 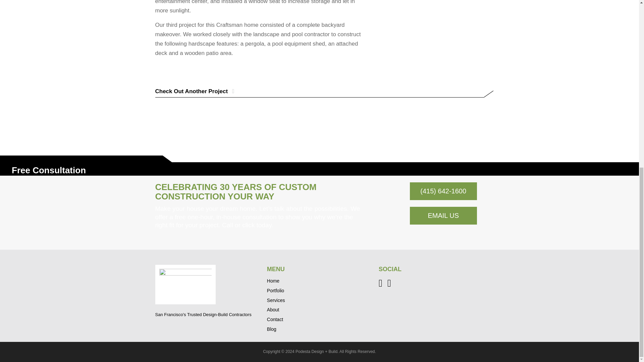 I want to click on Email Us, so click(x=443, y=215).